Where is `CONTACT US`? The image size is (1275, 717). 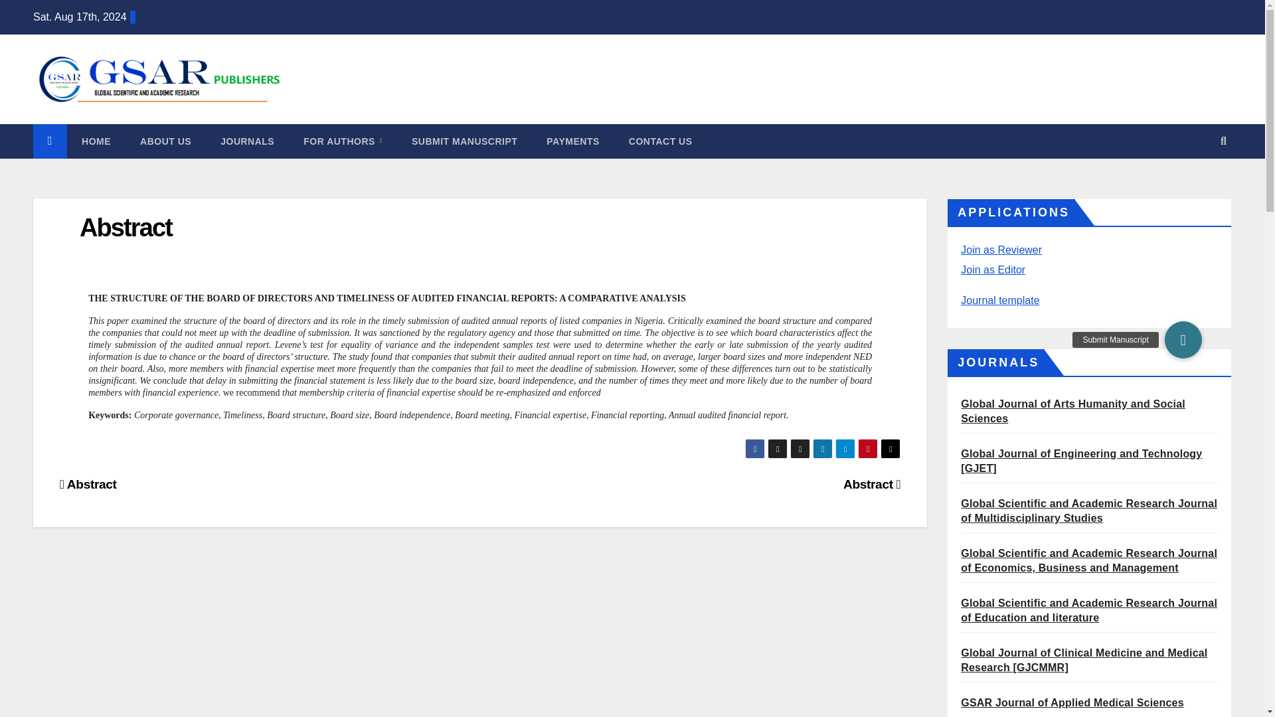
CONTACT US is located at coordinates (661, 141).